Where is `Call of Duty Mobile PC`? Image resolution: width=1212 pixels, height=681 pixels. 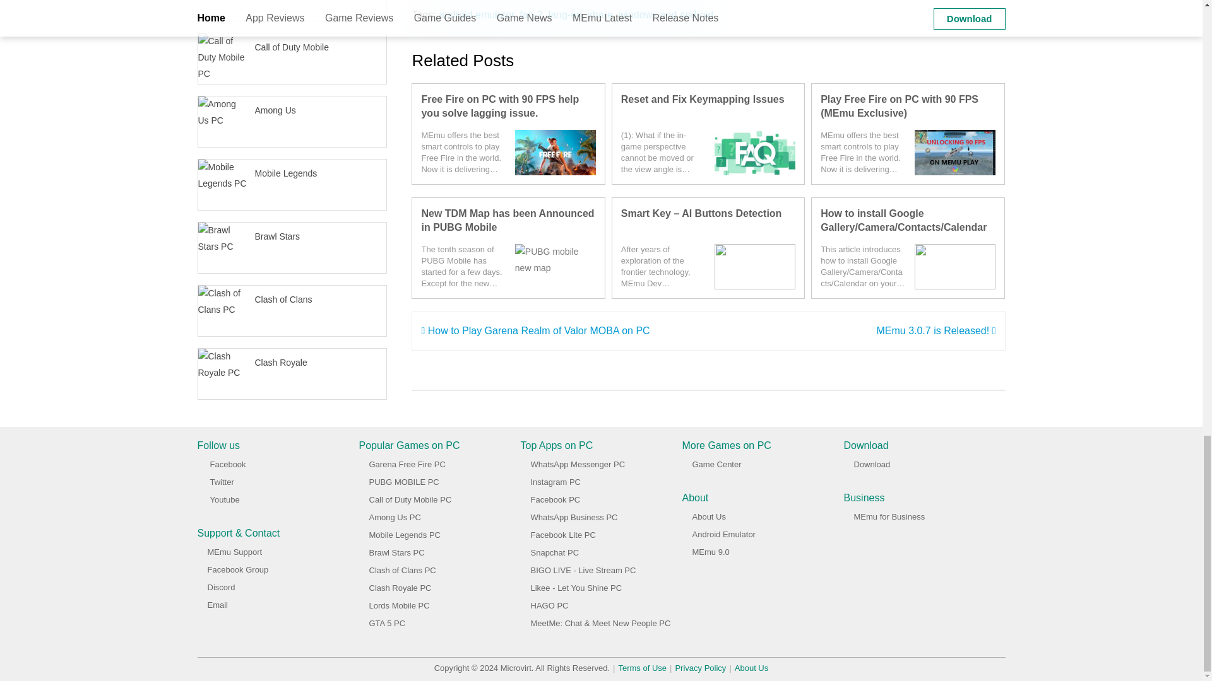
Call of Duty Mobile PC is located at coordinates (409, 499).